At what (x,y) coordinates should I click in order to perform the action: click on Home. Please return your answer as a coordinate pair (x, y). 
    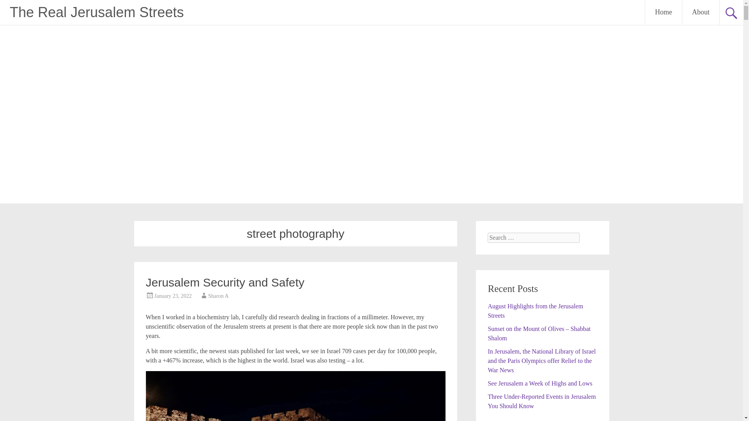
    Looking at the image, I should click on (663, 12).